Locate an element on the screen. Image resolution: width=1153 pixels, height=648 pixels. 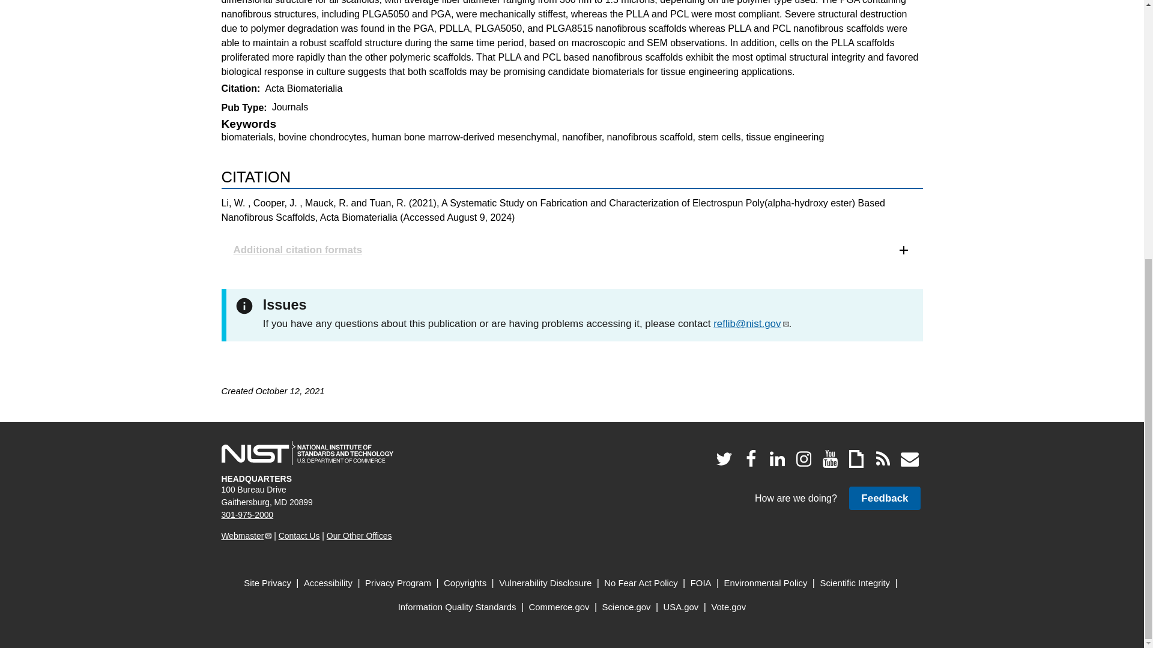
Site Privacy is located at coordinates (267, 583).